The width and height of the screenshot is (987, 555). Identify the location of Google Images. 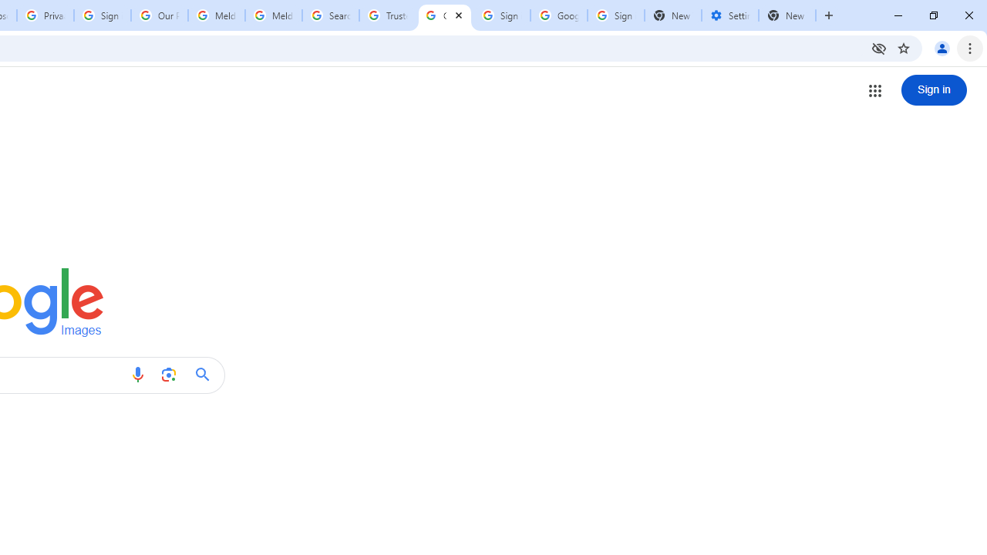
(445, 15).